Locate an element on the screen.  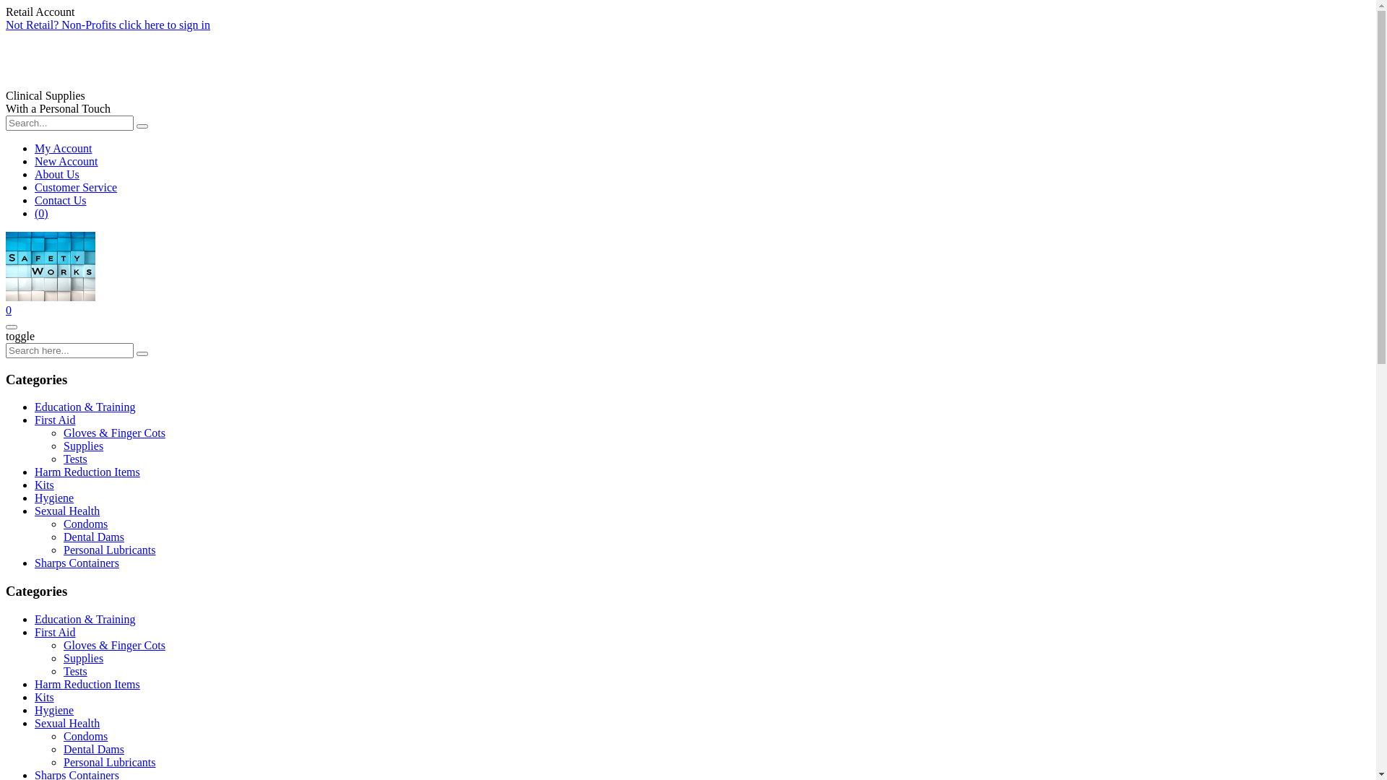
First Aid is located at coordinates (55, 420).